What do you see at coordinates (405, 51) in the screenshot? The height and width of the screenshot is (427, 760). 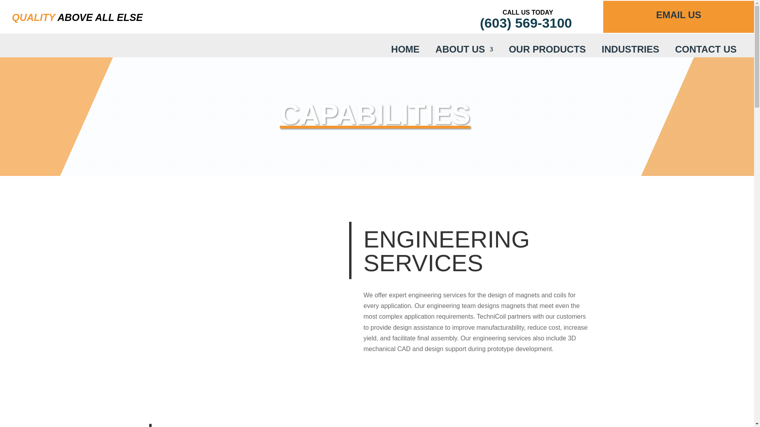 I see `HOME` at bounding box center [405, 51].